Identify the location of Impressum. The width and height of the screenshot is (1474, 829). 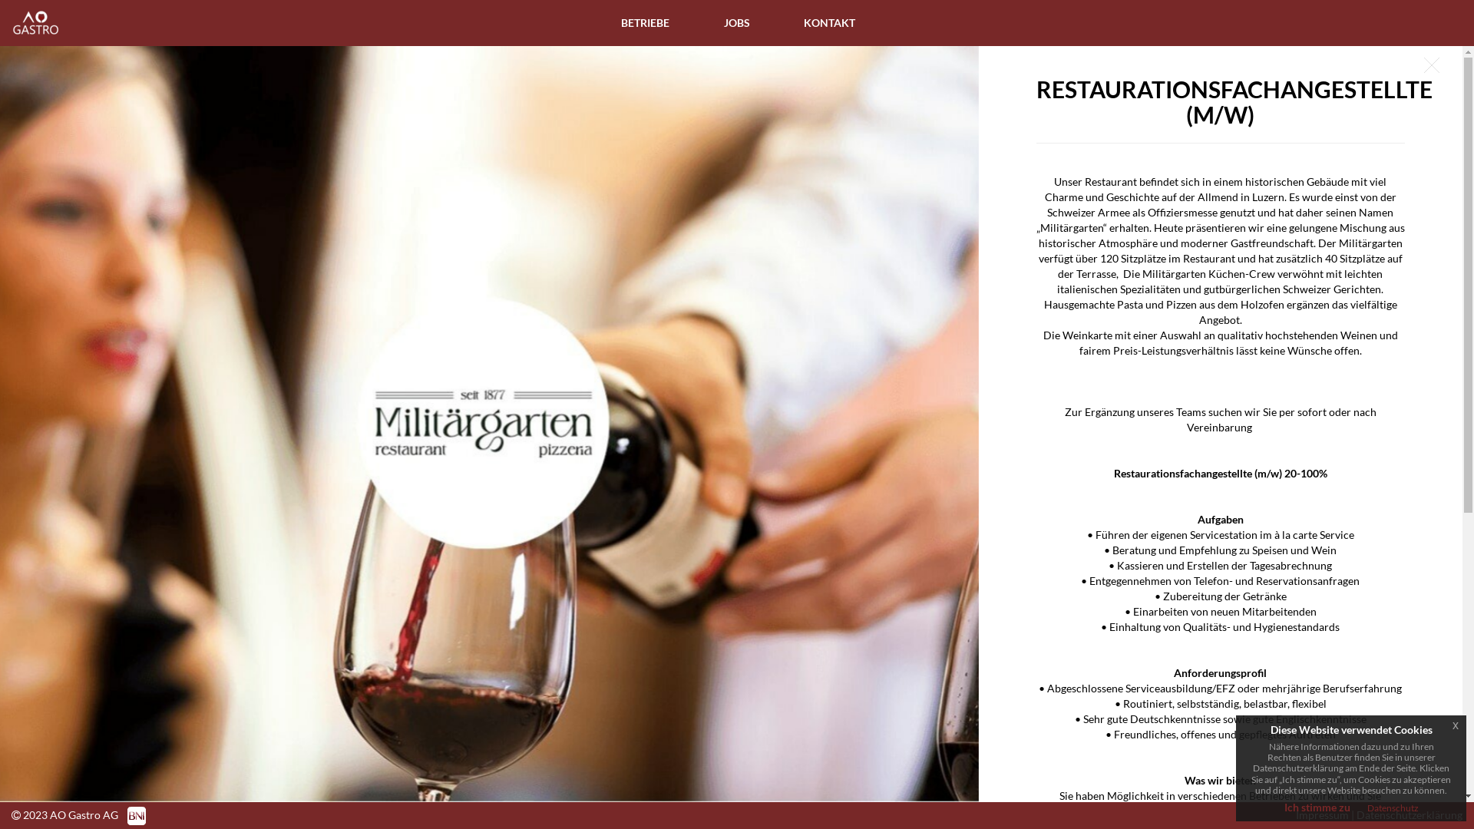
(1322, 815).